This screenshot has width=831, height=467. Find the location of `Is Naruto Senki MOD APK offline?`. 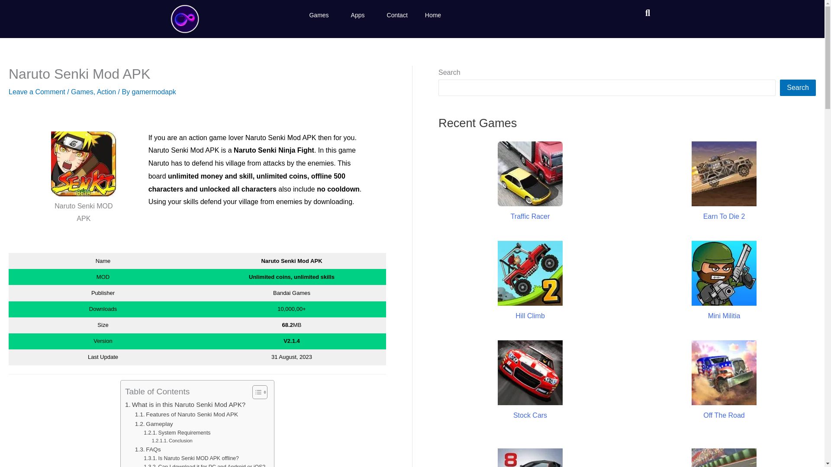

Is Naruto Senki MOD APK offline? is located at coordinates (191, 458).